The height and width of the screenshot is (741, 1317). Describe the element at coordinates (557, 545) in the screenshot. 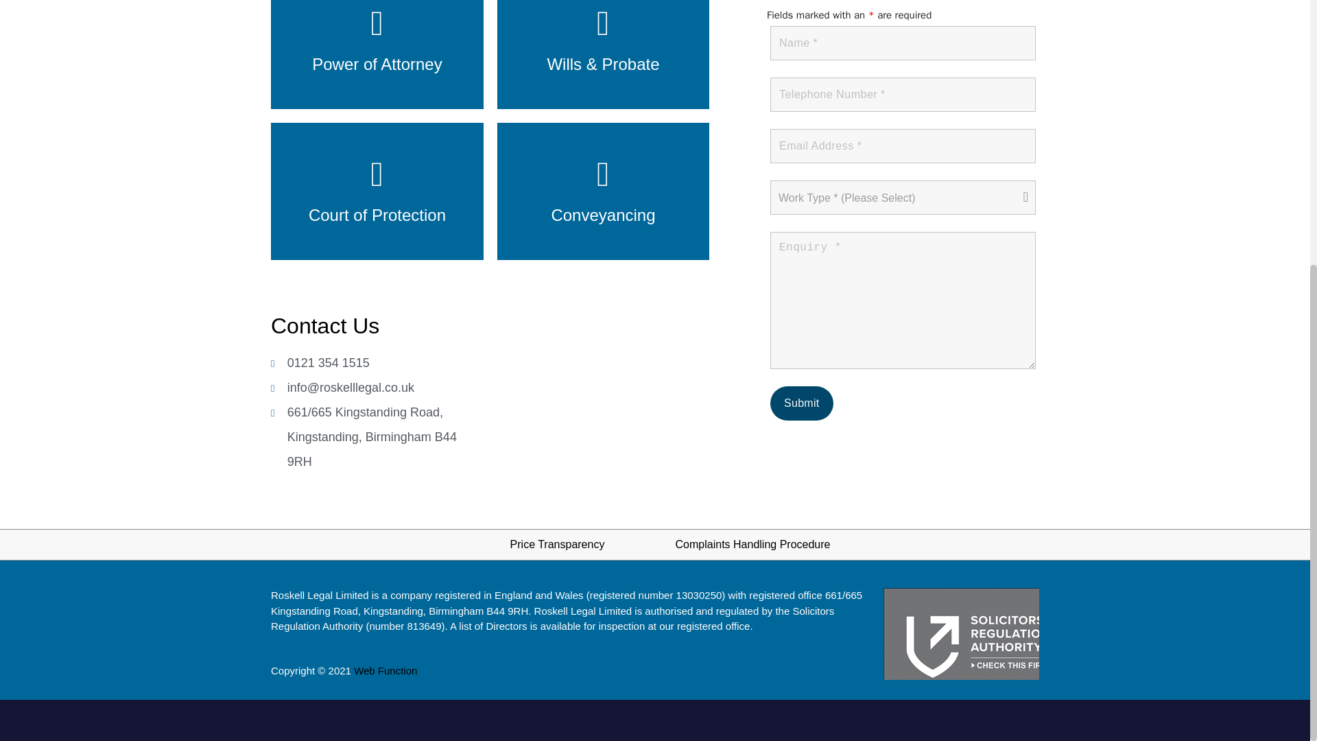

I see `Price Transparency` at that location.